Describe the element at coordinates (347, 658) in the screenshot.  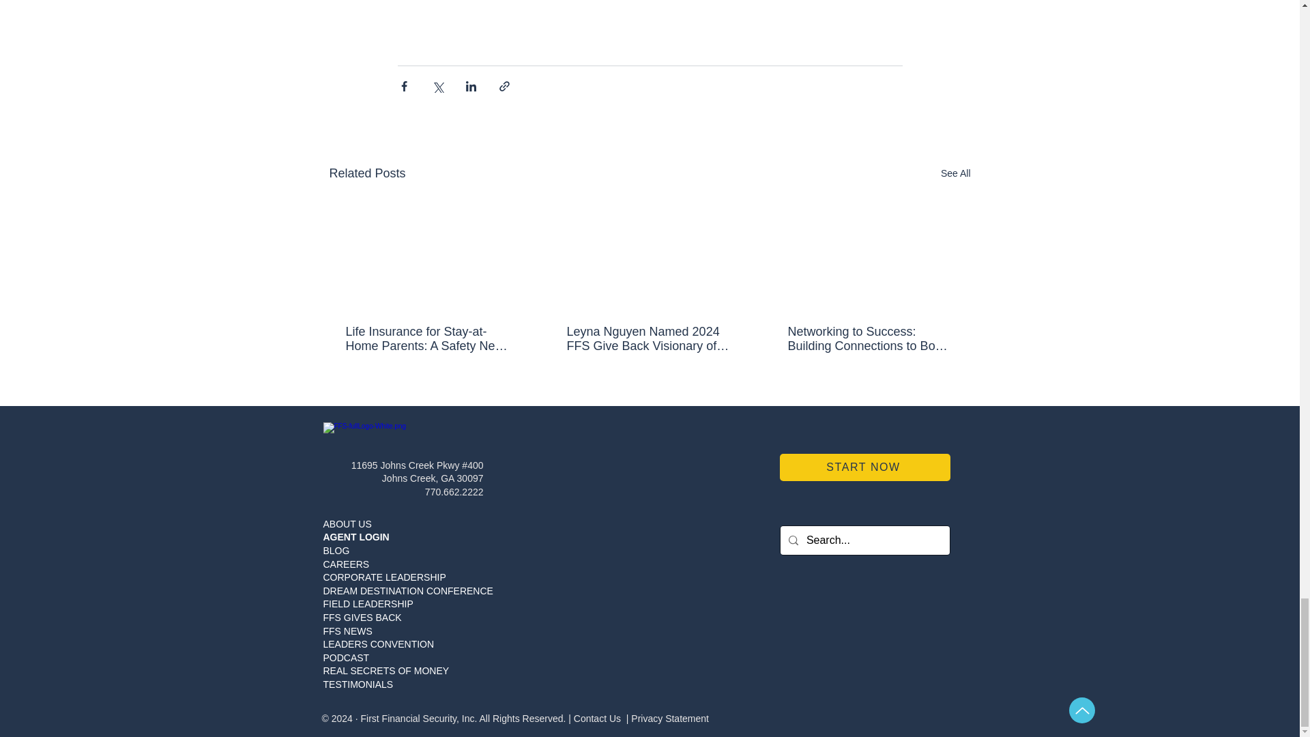
I see `PODCAST` at that location.